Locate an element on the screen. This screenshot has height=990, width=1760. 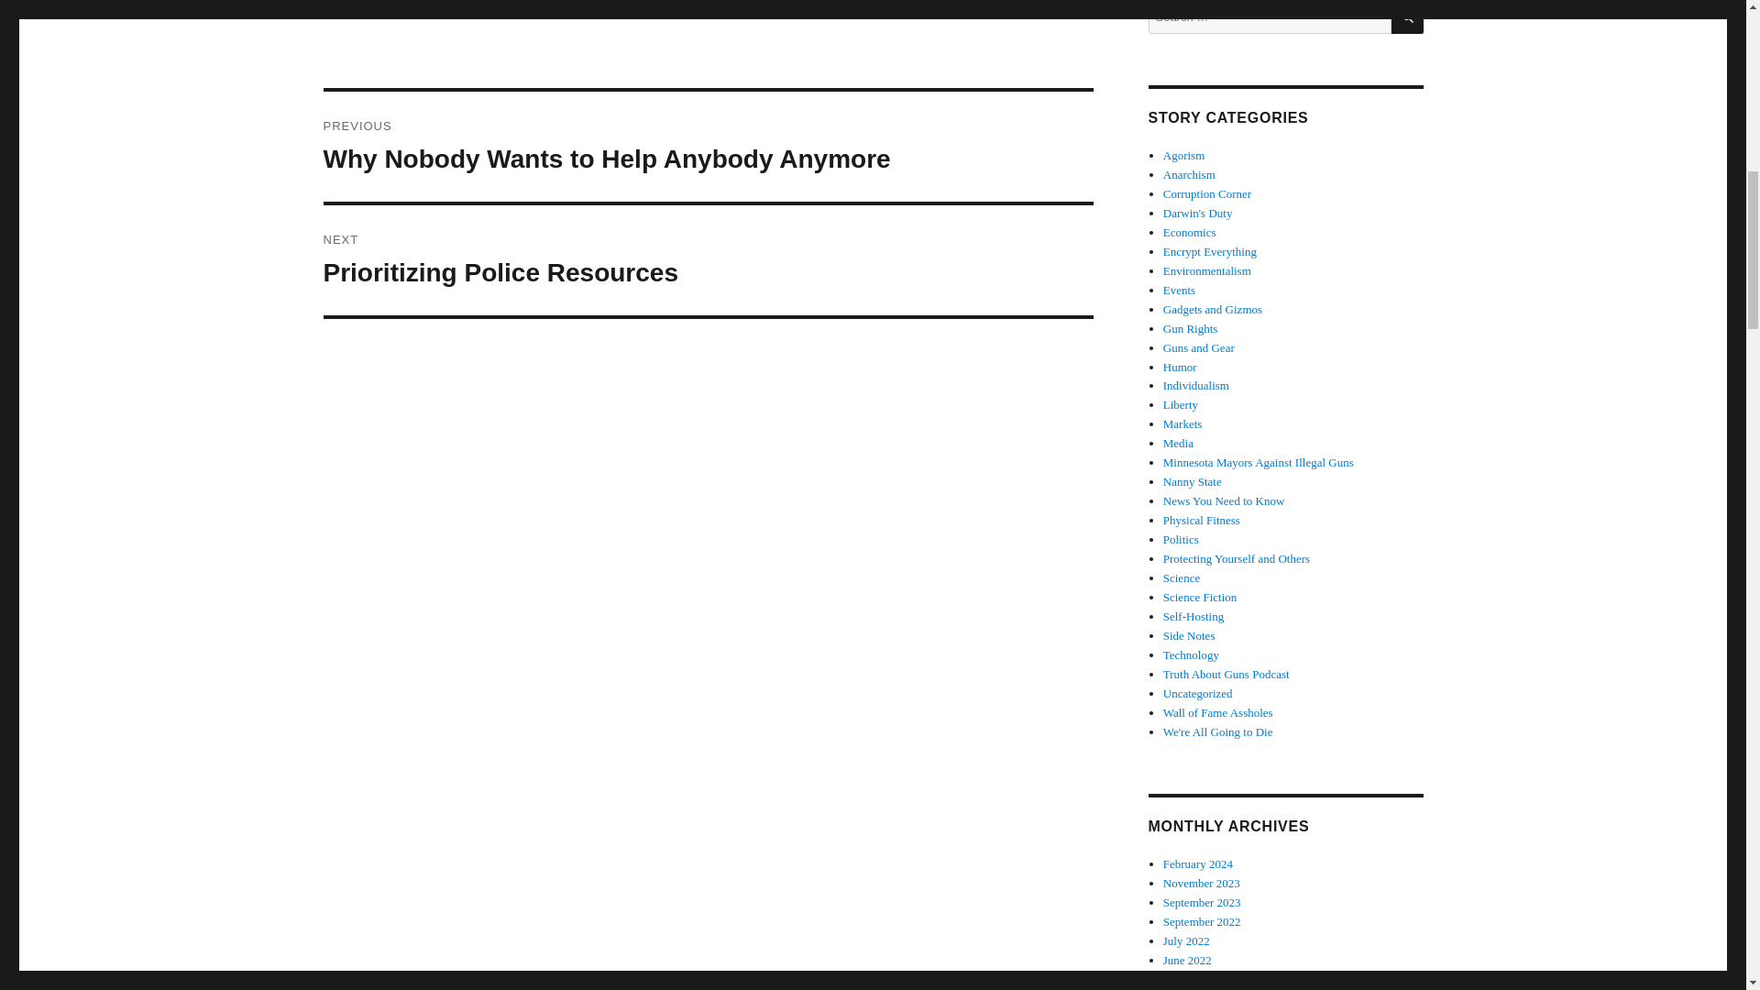
Nanny State is located at coordinates (1192, 482).